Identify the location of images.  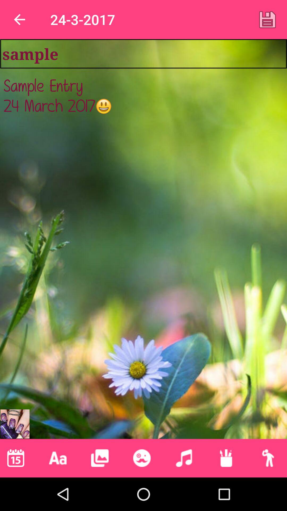
(100, 458).